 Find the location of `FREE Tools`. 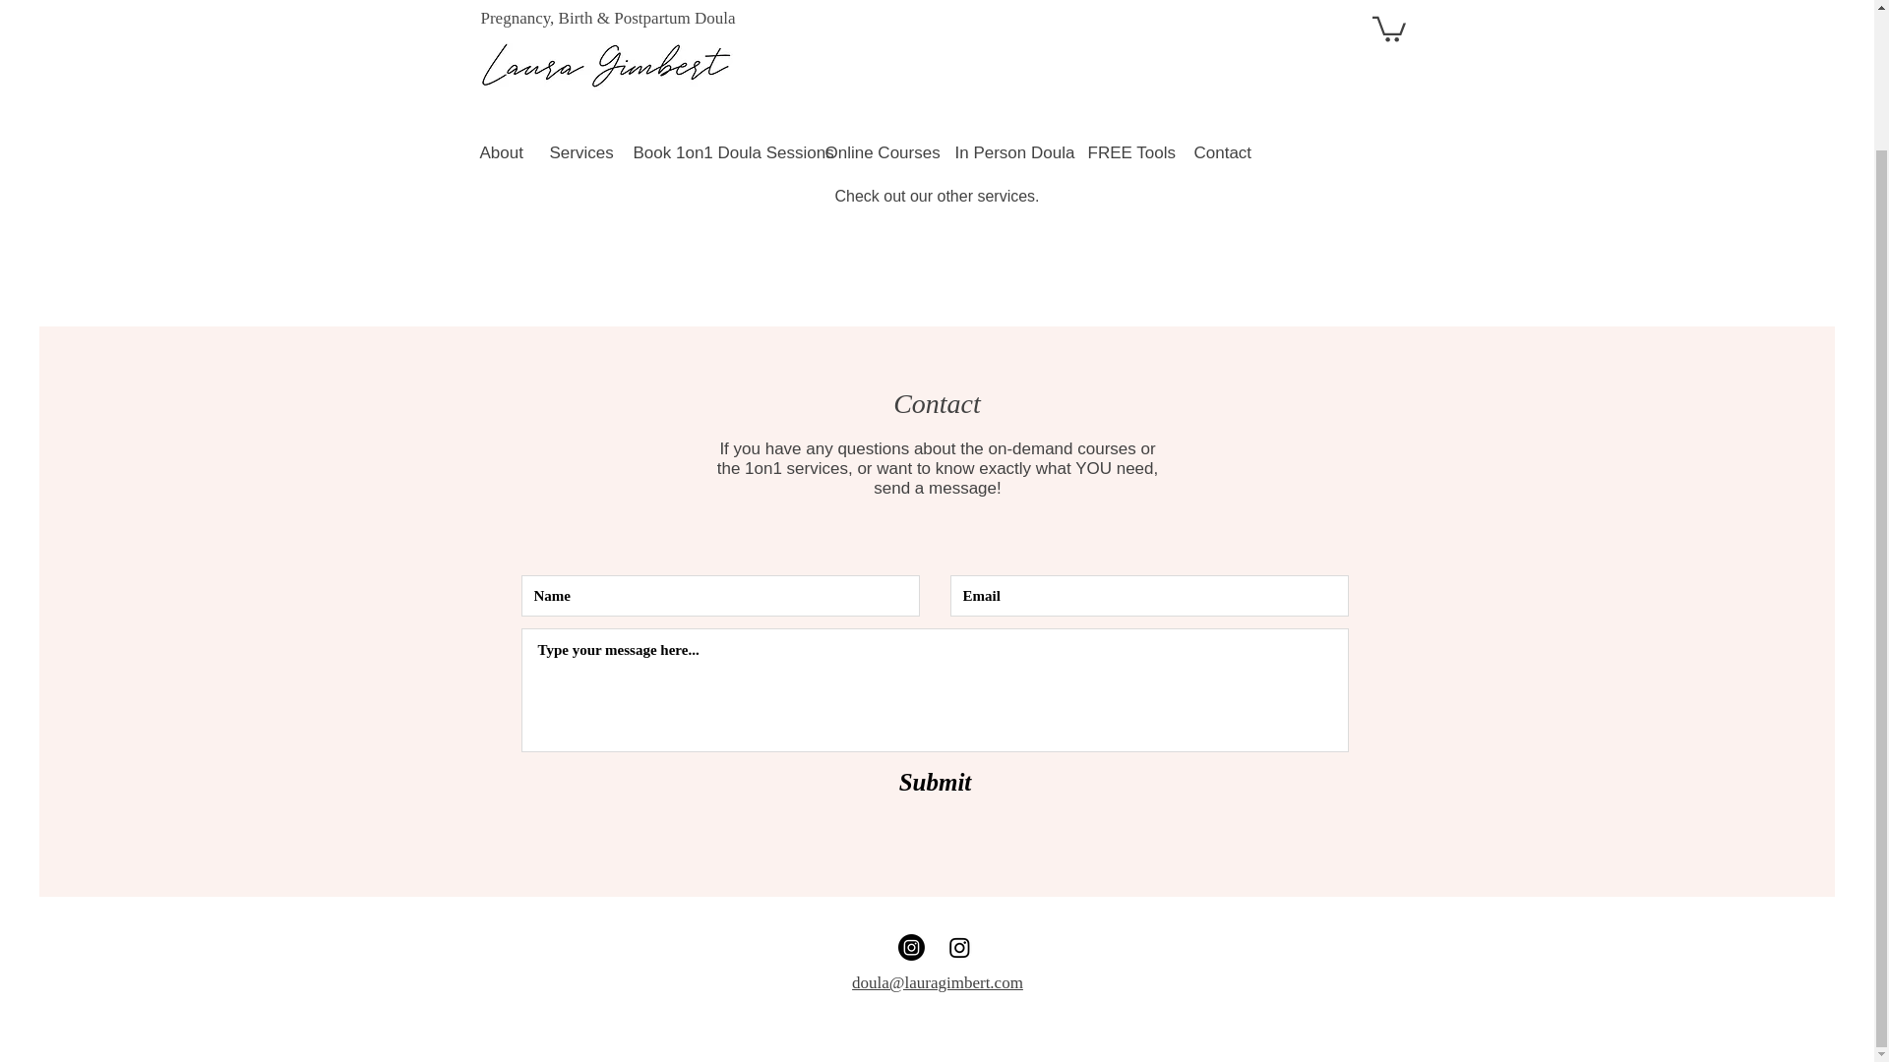

FREE Tools is located at coordinates (1126, 8).